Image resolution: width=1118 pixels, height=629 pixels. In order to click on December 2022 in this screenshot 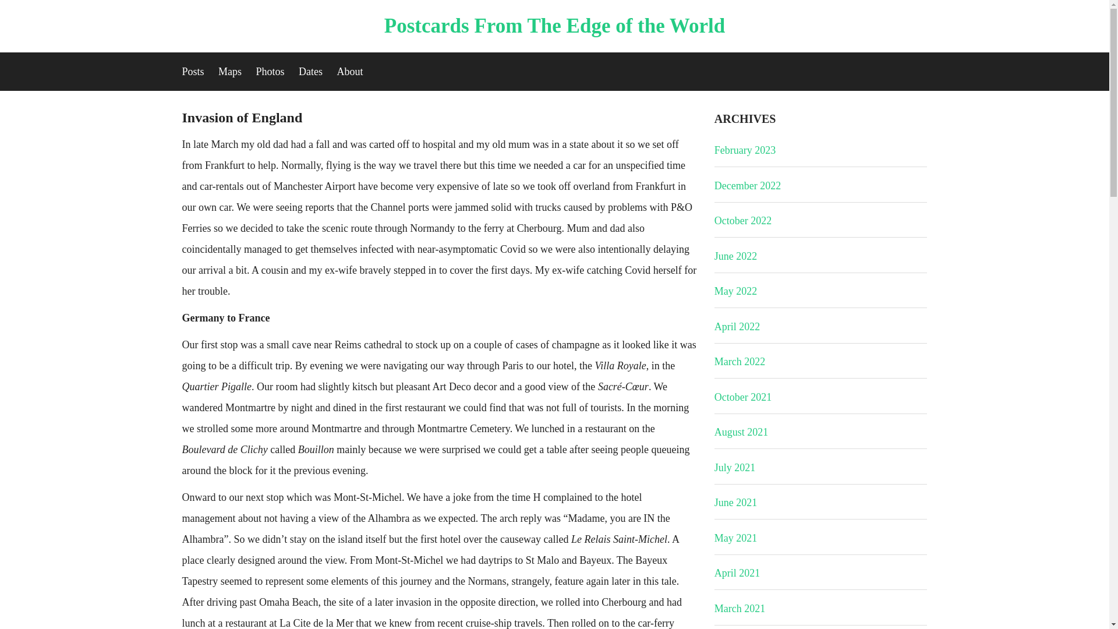, I will do `click(747, 185)`.